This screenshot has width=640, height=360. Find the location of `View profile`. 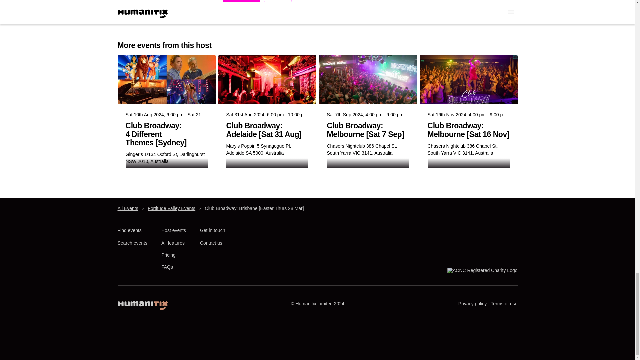

View profile is located at coordinates (308, 1).